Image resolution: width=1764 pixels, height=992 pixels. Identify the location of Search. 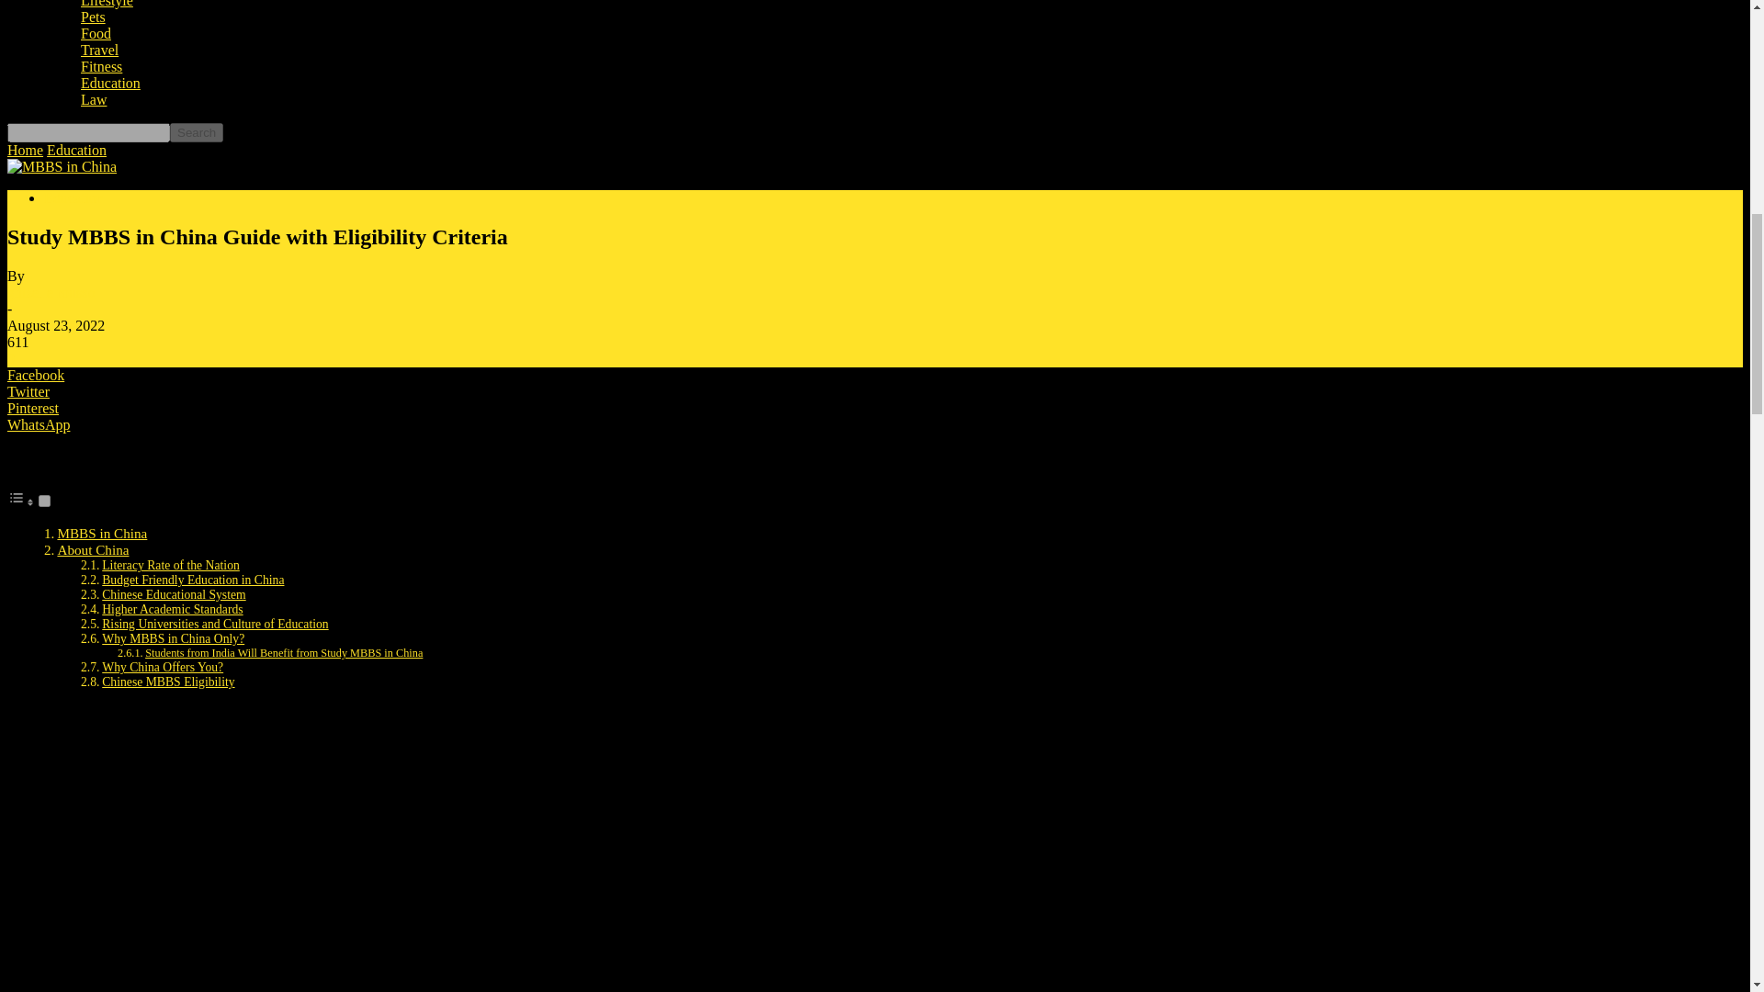
(197, 132).